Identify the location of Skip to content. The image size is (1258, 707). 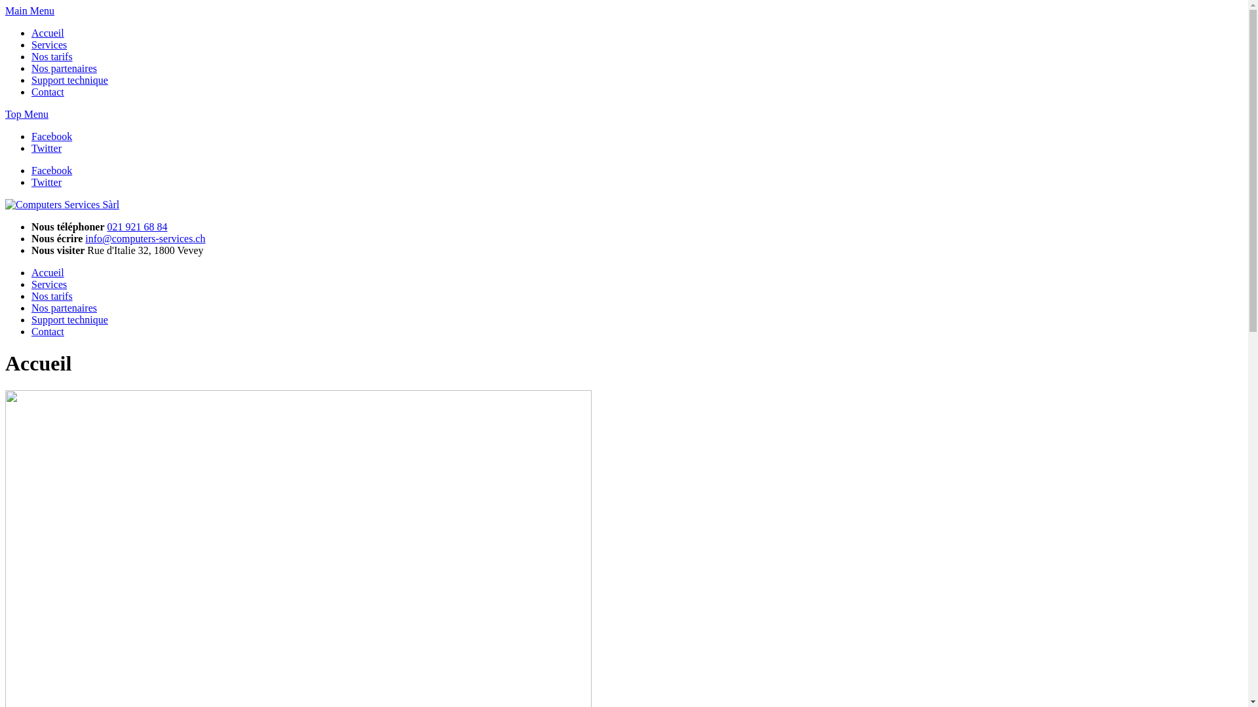
(5, 5).